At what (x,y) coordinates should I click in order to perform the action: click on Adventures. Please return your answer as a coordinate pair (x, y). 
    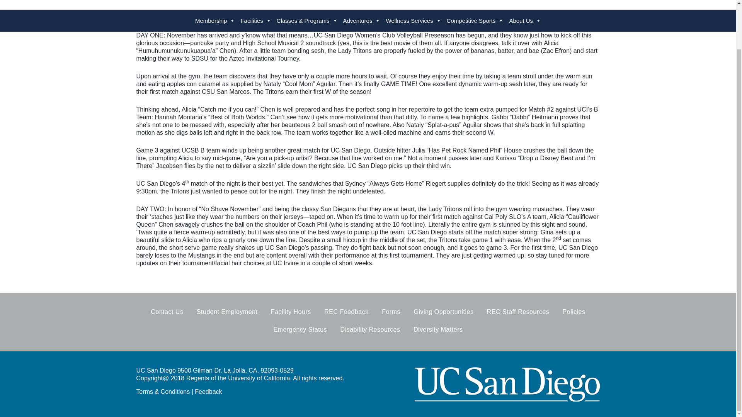
    Looking at the image, I should click on (362, 20).